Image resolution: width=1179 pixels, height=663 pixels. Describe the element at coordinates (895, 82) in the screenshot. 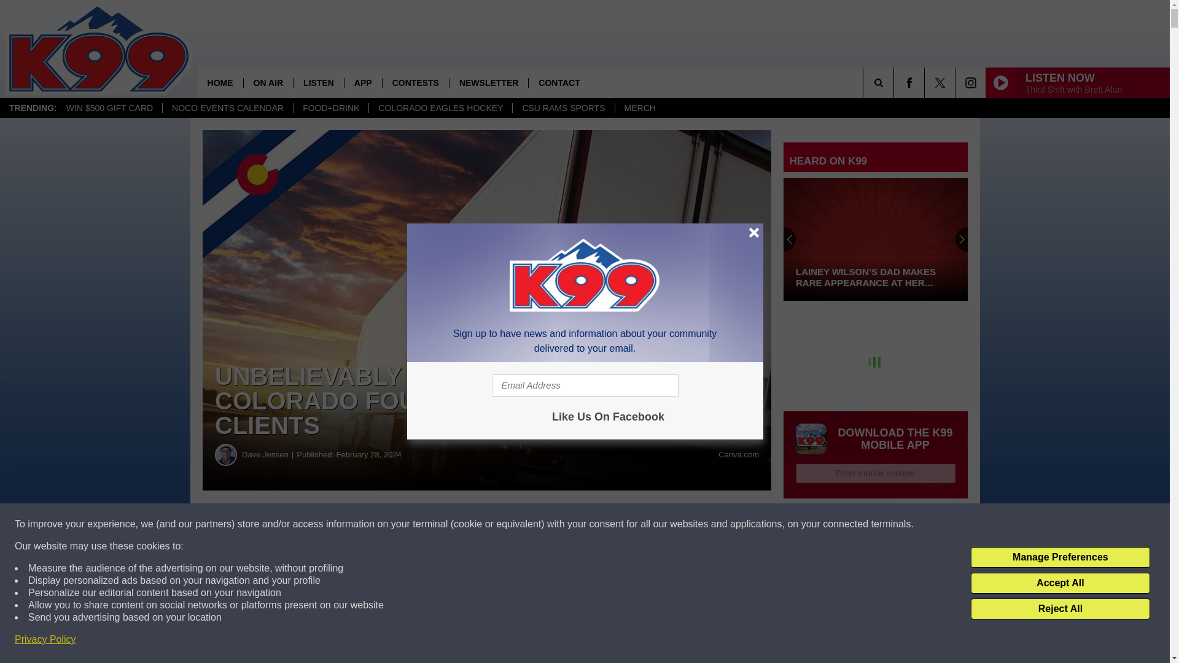

I see `SEARCH` at that location.